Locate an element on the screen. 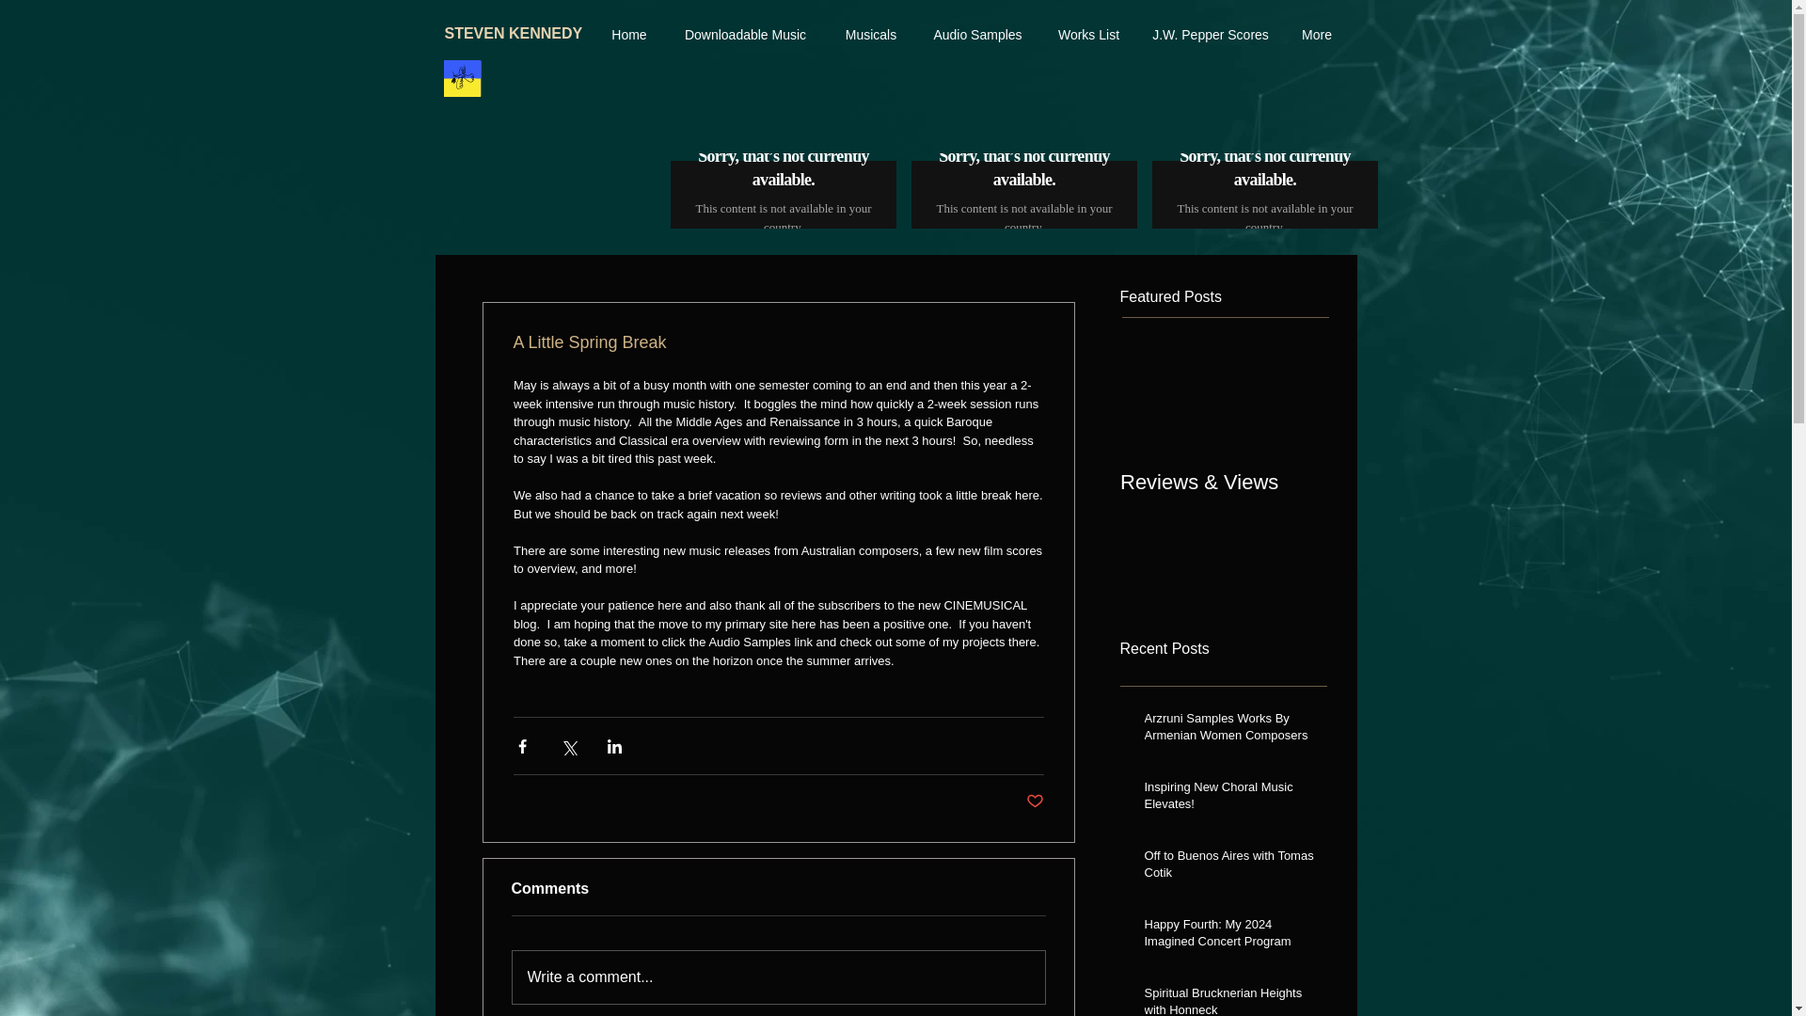 This screenshot has width=1806, height=1016. Musicals is located at coordinates (871, 35).